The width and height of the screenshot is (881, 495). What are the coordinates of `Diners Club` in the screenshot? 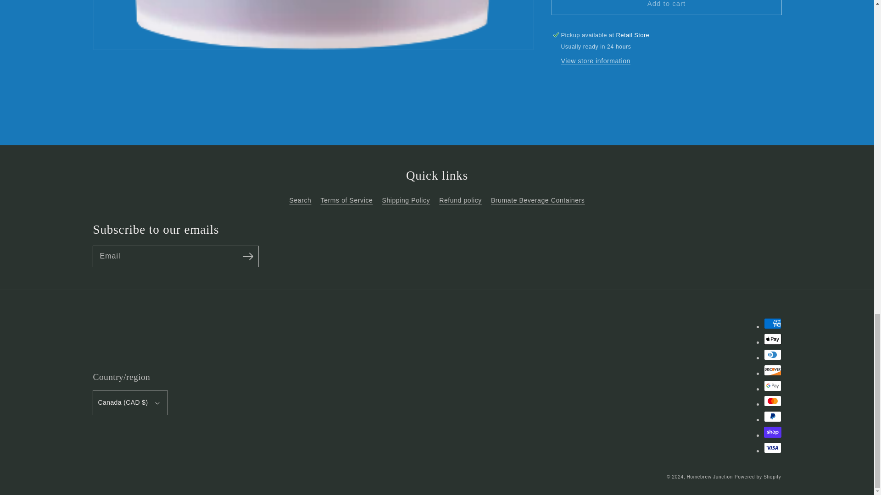 It's located at (772, 355).